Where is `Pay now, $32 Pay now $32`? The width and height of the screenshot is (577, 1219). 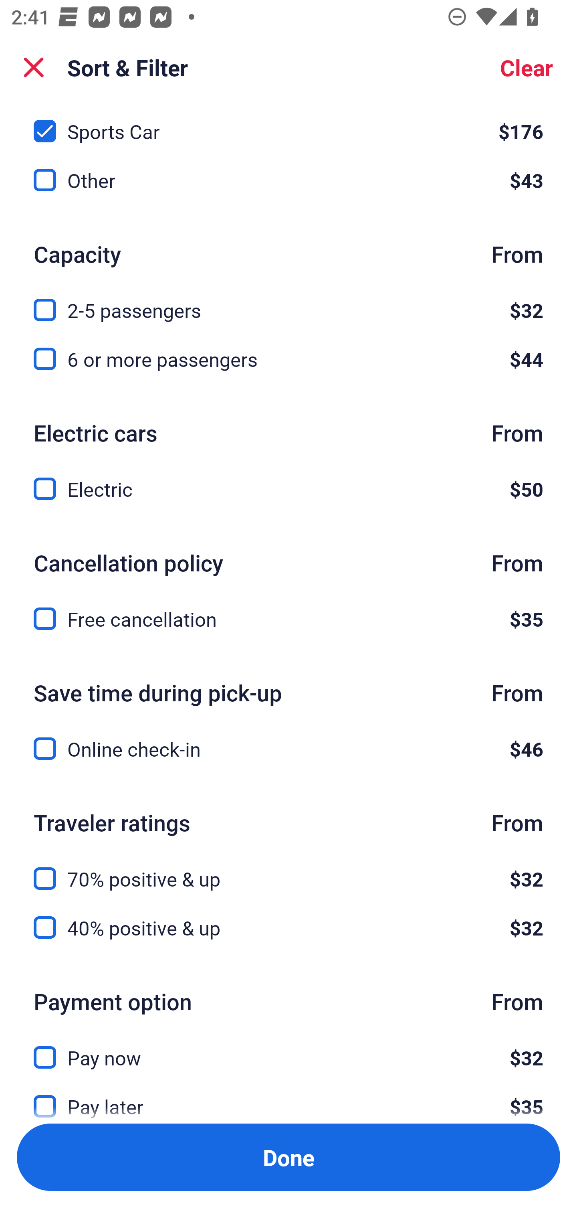
Pay now, $32 Pay now $32 is located at coordinates (288, 1048).